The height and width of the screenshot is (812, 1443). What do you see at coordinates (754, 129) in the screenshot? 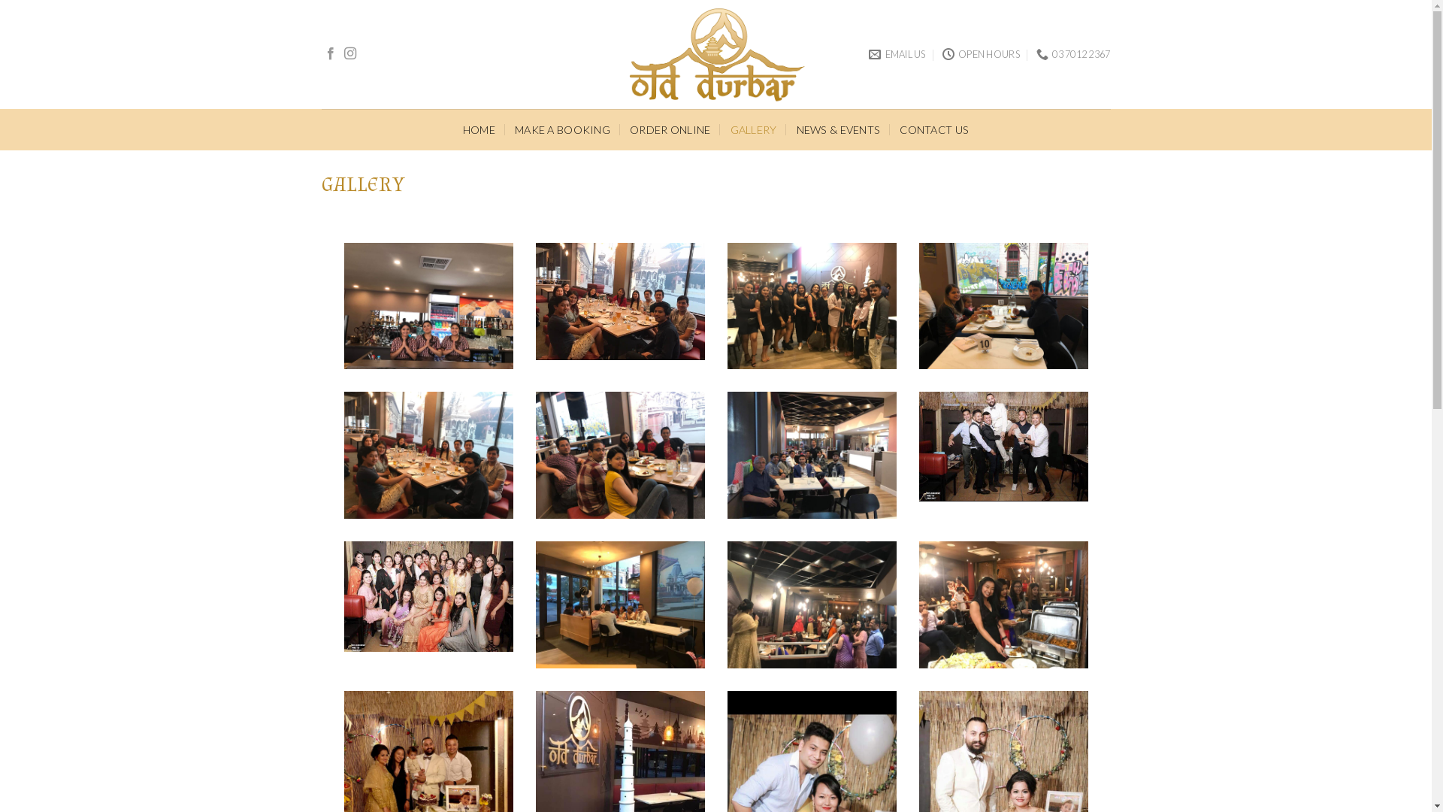
I see `GALLERY` at bounding box center [754, 129].